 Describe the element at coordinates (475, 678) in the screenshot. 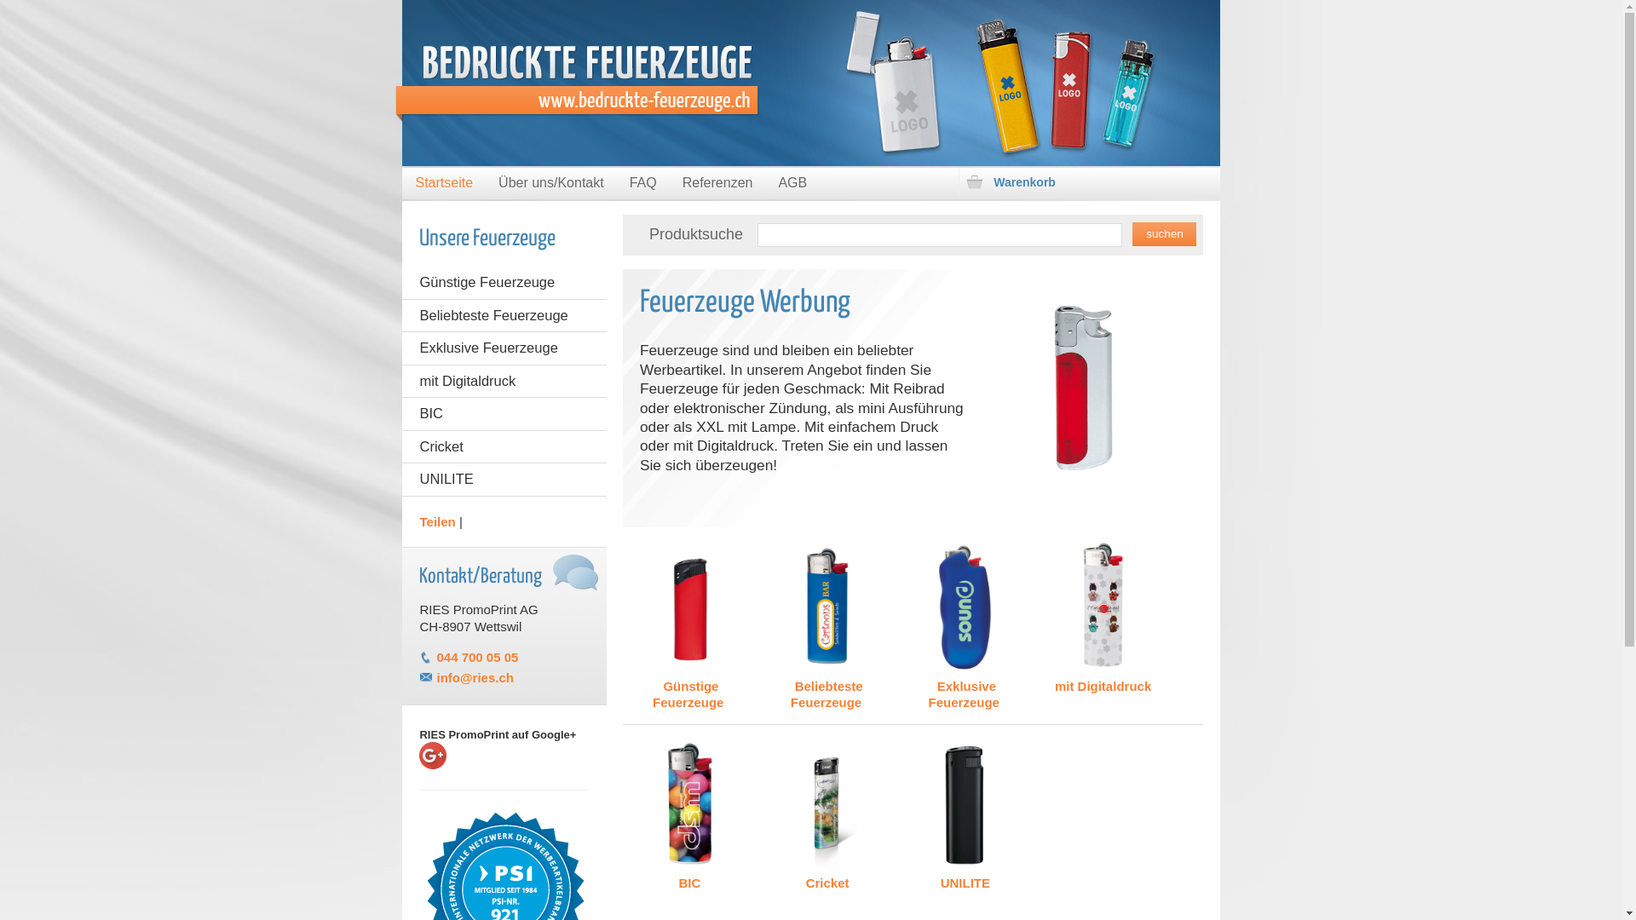

I see `info@ries.ch` at that location.